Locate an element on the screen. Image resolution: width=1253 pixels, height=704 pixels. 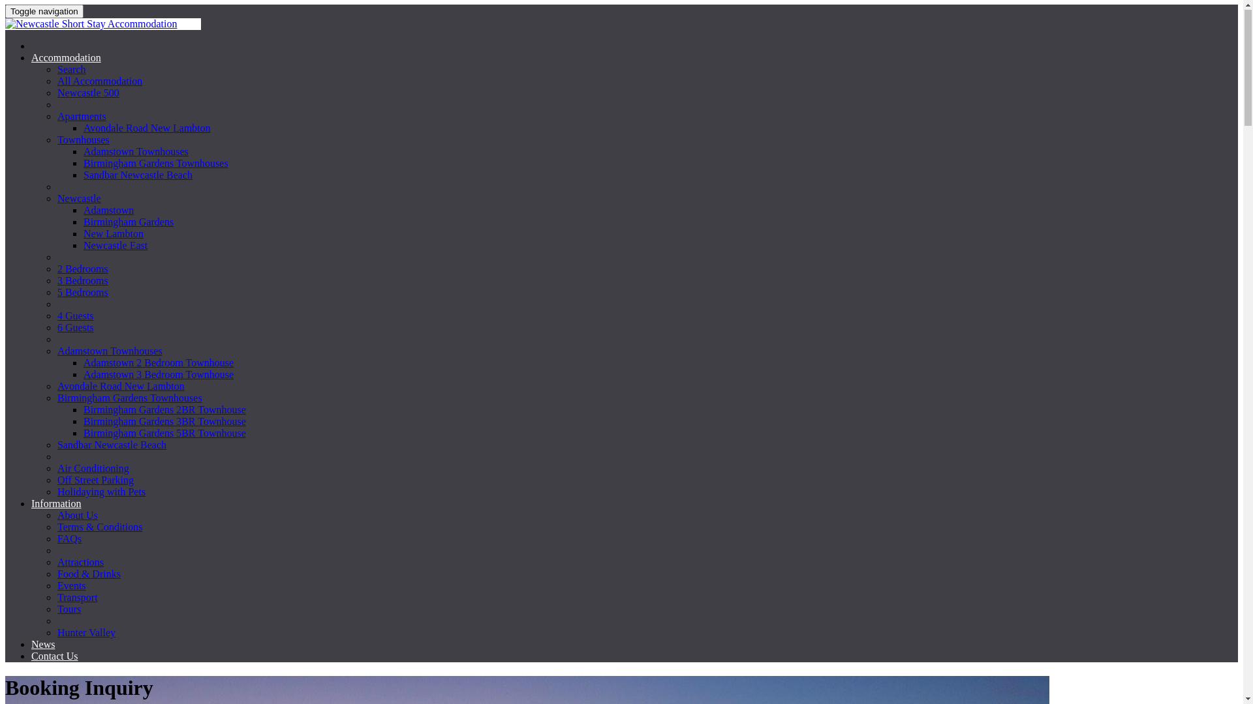
Birmingham Gardens 2BR Townhouse is located at coordinates (164, 411).